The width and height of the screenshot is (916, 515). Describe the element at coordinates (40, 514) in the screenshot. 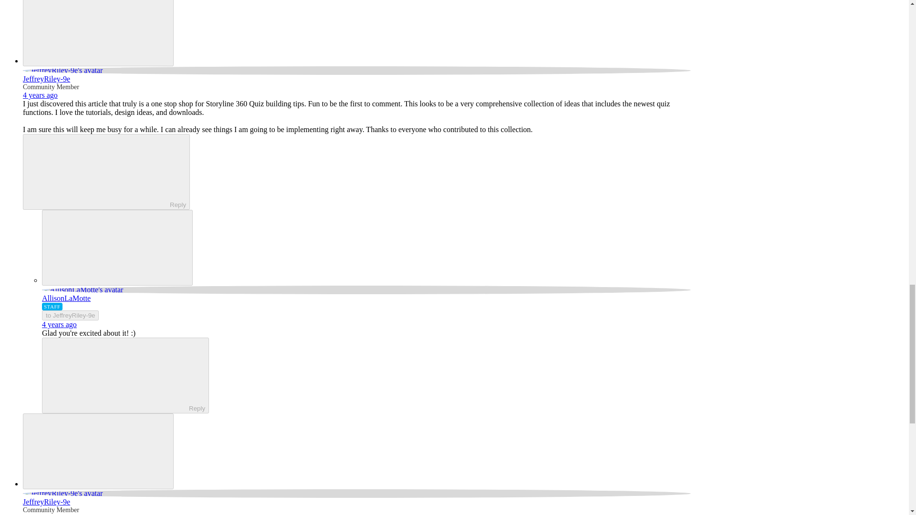

I see `October 13, 2020 at 4:55 PM` at that location.